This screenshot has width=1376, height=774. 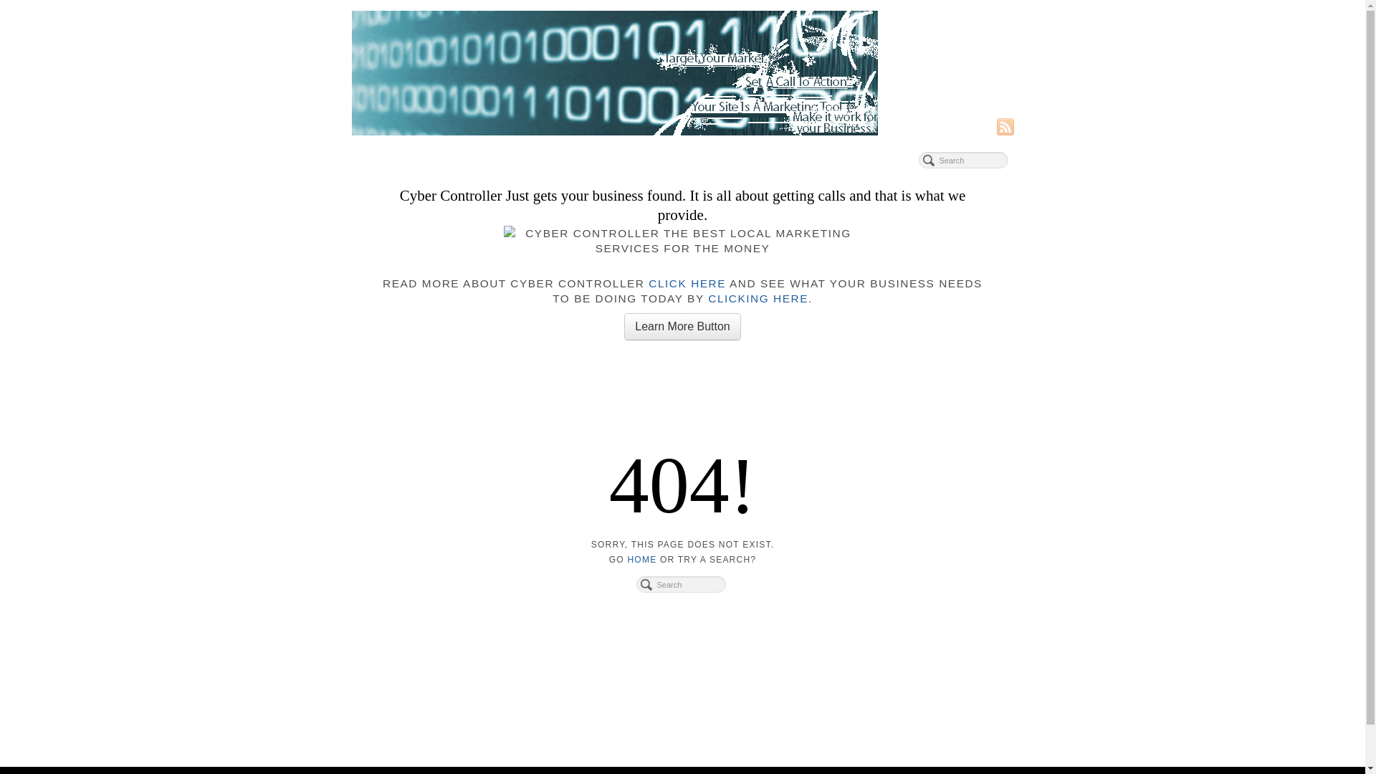 I want to click on Learn More Button, so click(x=682, y=327).